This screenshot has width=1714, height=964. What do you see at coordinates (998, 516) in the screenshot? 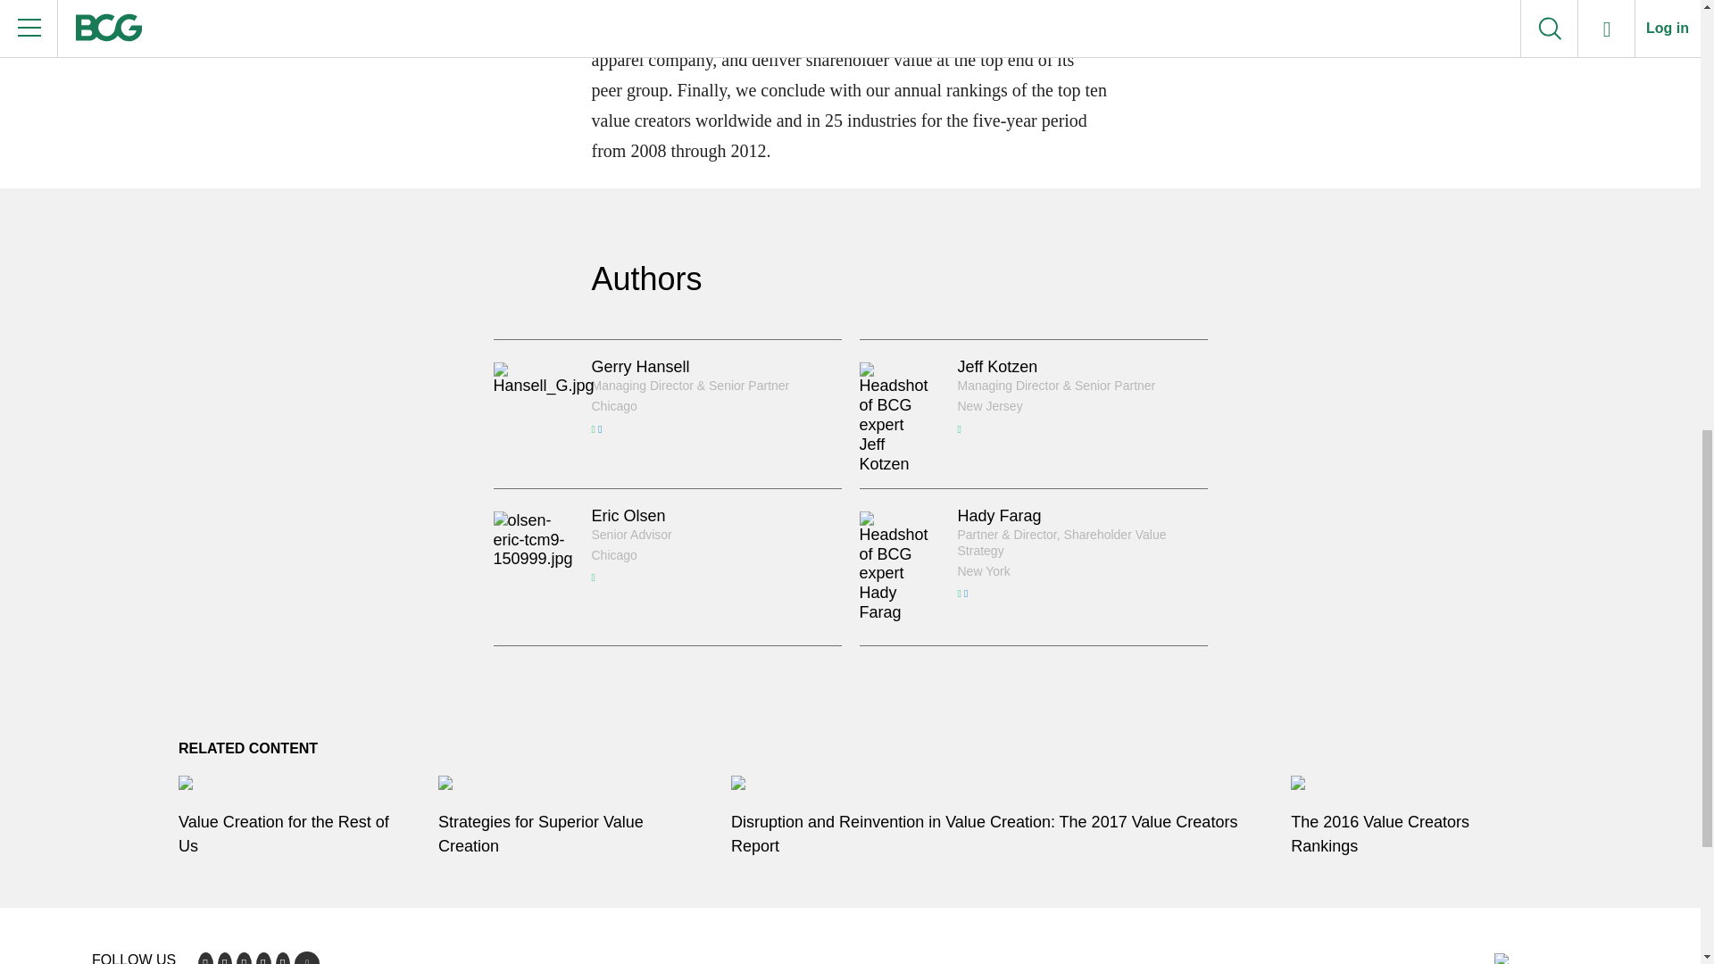
I see `Hady Farag` at bounding box center [998, 516].